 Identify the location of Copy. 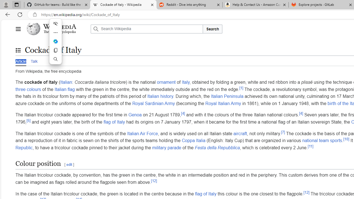
(55, 50).